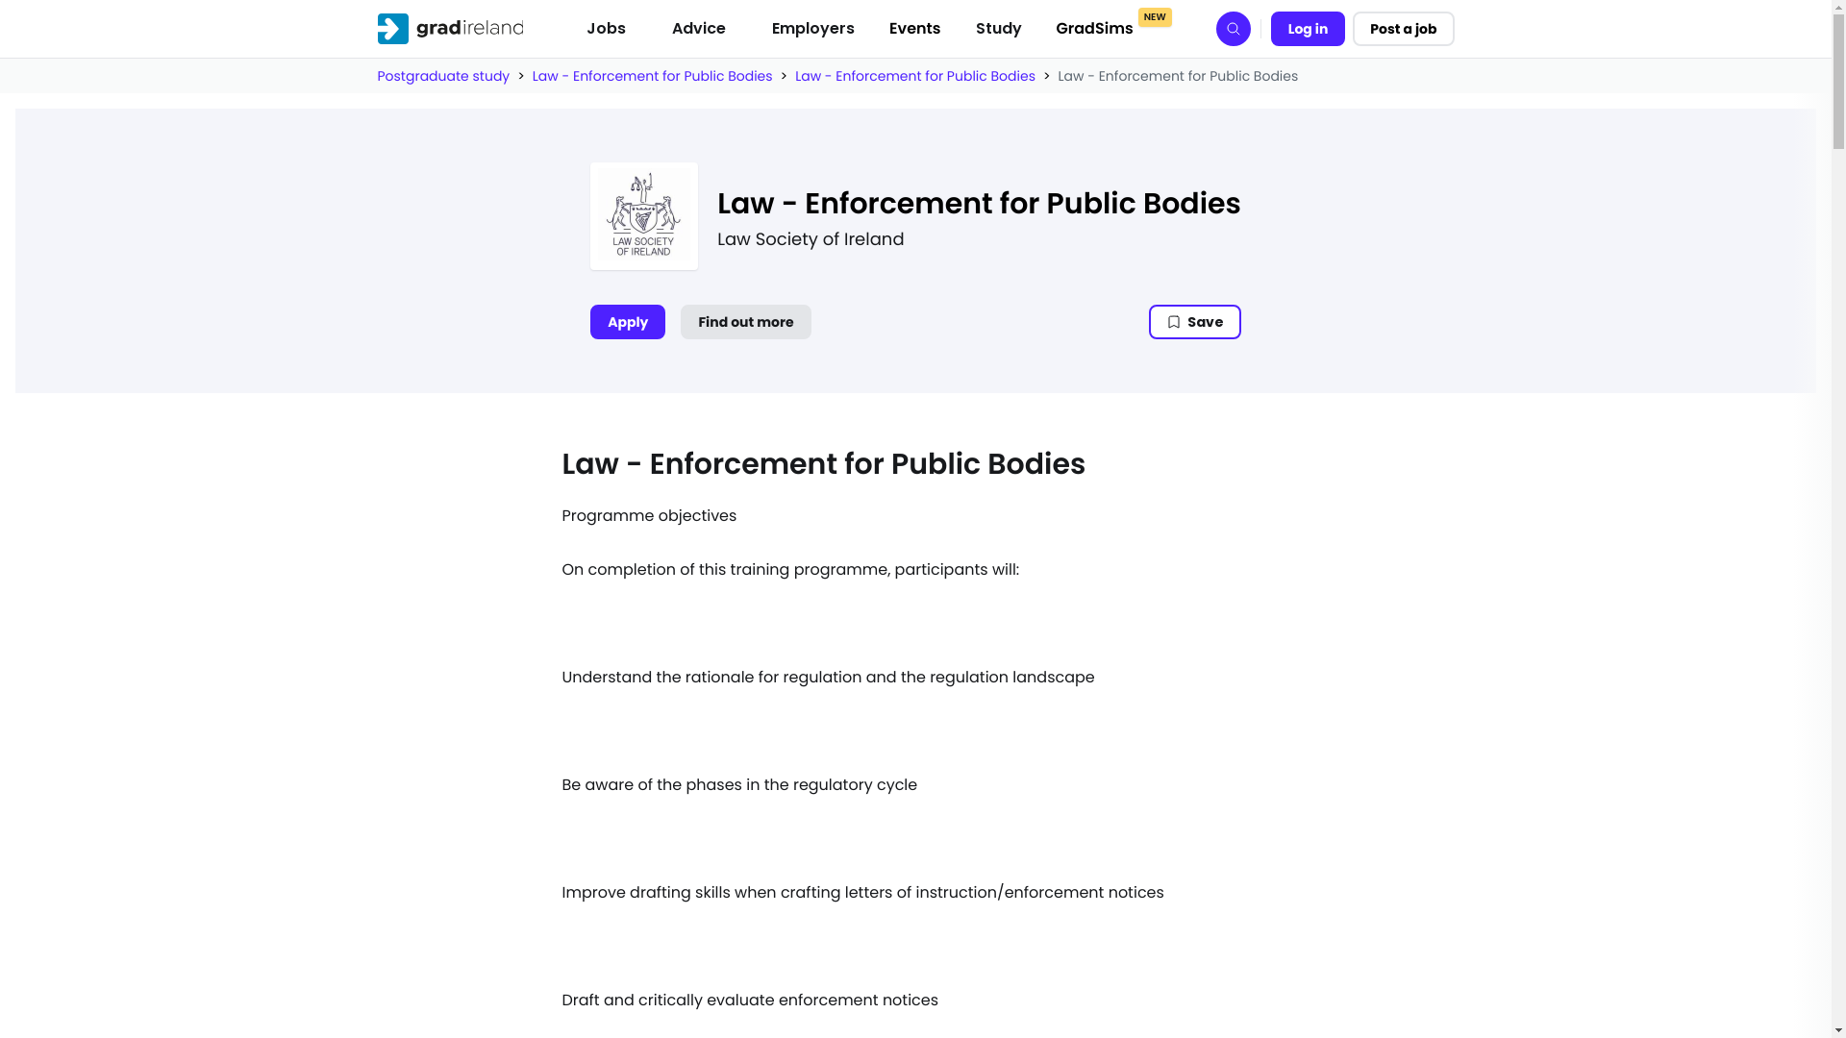 The width and height of the screenshot is (1846, 1038). I want to click on Jobs, so click(606, 28).